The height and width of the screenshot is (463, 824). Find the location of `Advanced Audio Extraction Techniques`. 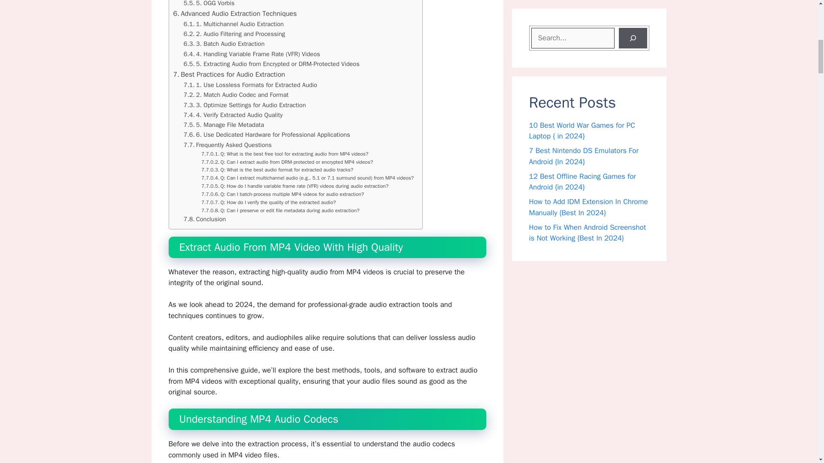

Advanced Audio Extraction Techniques is located at coordinates (235, 14).